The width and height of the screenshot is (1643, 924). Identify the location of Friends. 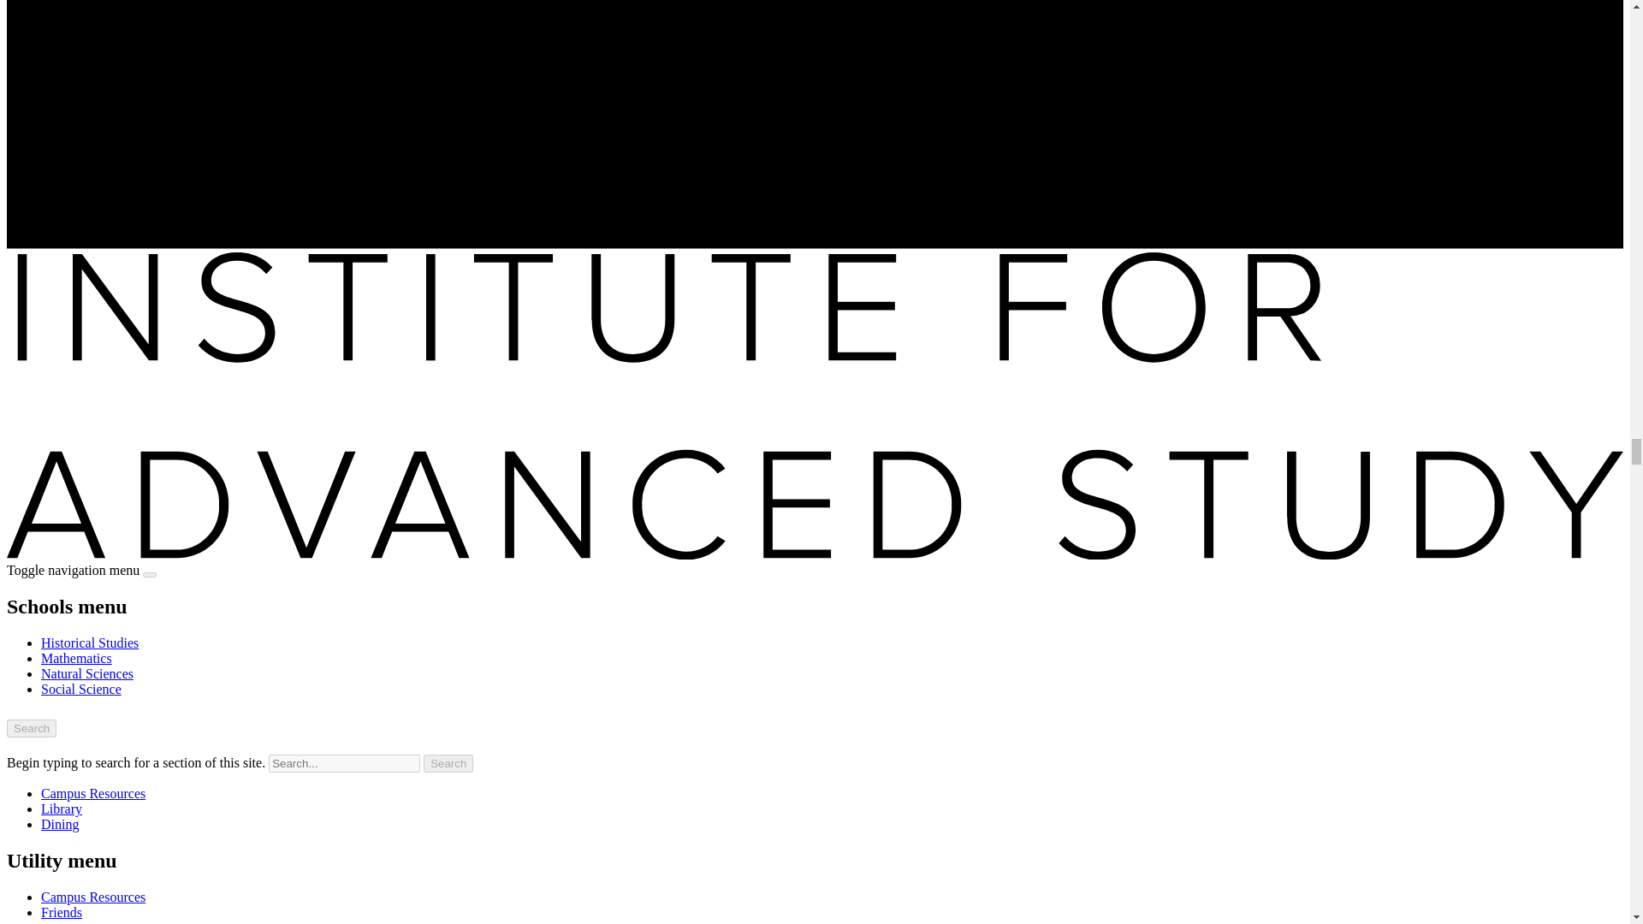
(62, 912).